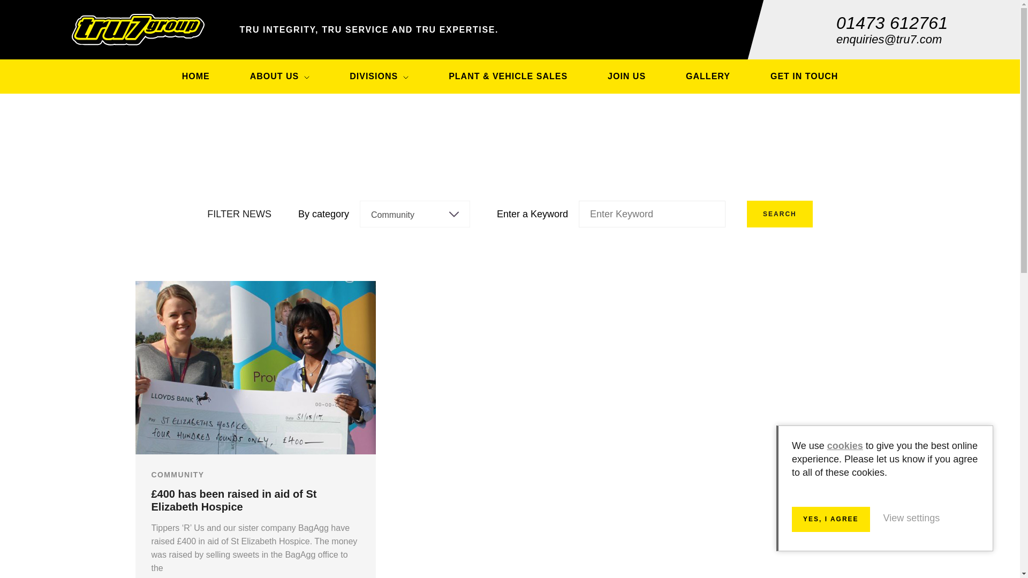  What do you see at coordinates (196, 76) in the screenshot?
I see `HOME` at bounding box center [196, 76].